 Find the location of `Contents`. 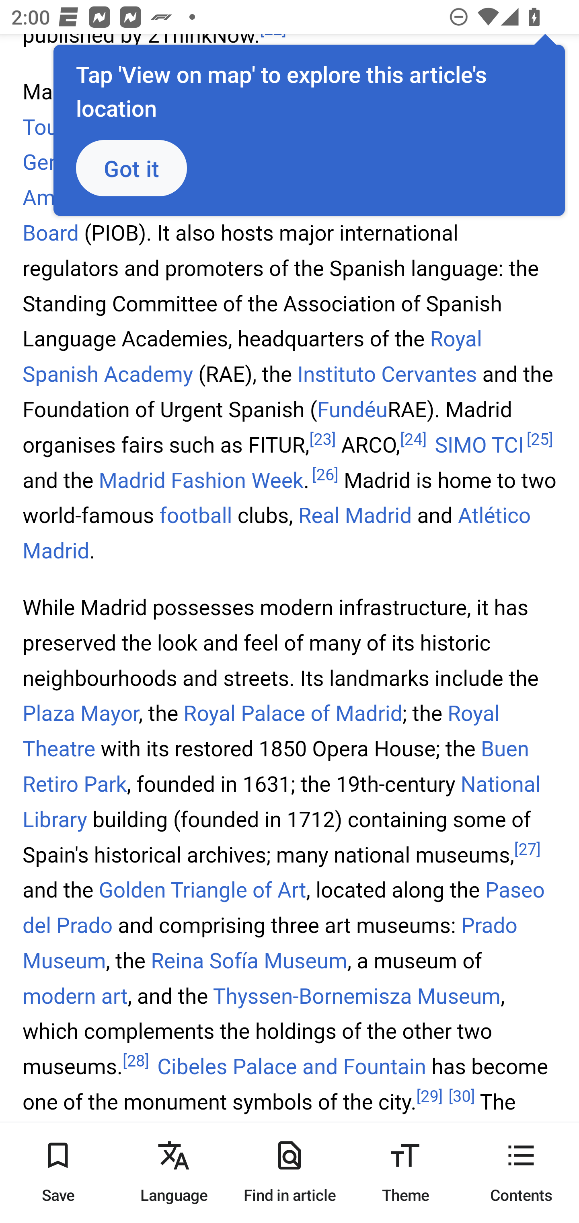

Contents is located at coordinates (521, 1172).